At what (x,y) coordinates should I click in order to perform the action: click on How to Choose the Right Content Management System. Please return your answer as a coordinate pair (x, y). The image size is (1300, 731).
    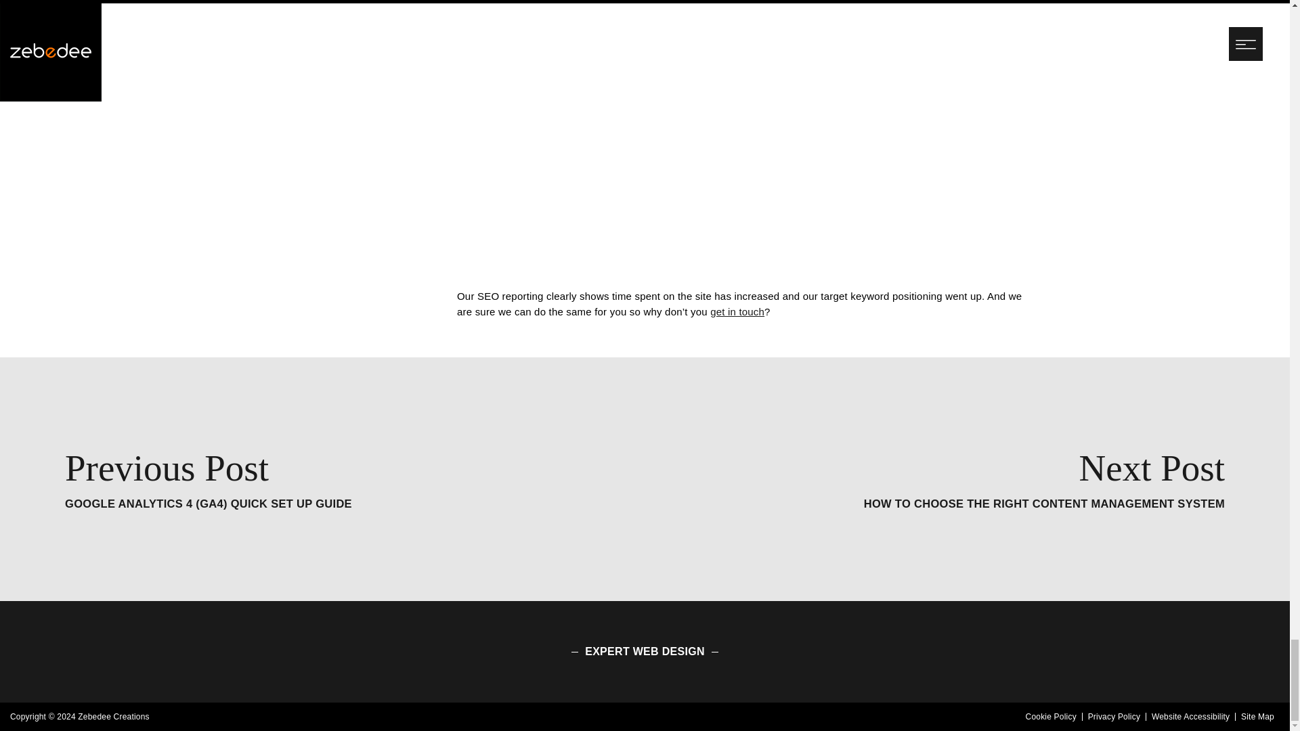
    Looking at the image, I should click on (1044, 479).